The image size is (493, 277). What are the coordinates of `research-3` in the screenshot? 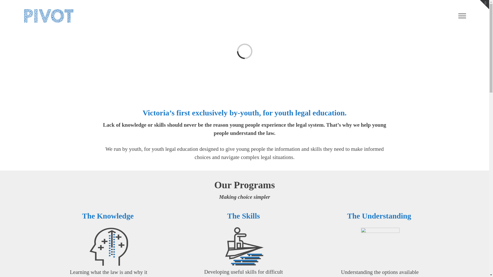 It's located at (380, 246).